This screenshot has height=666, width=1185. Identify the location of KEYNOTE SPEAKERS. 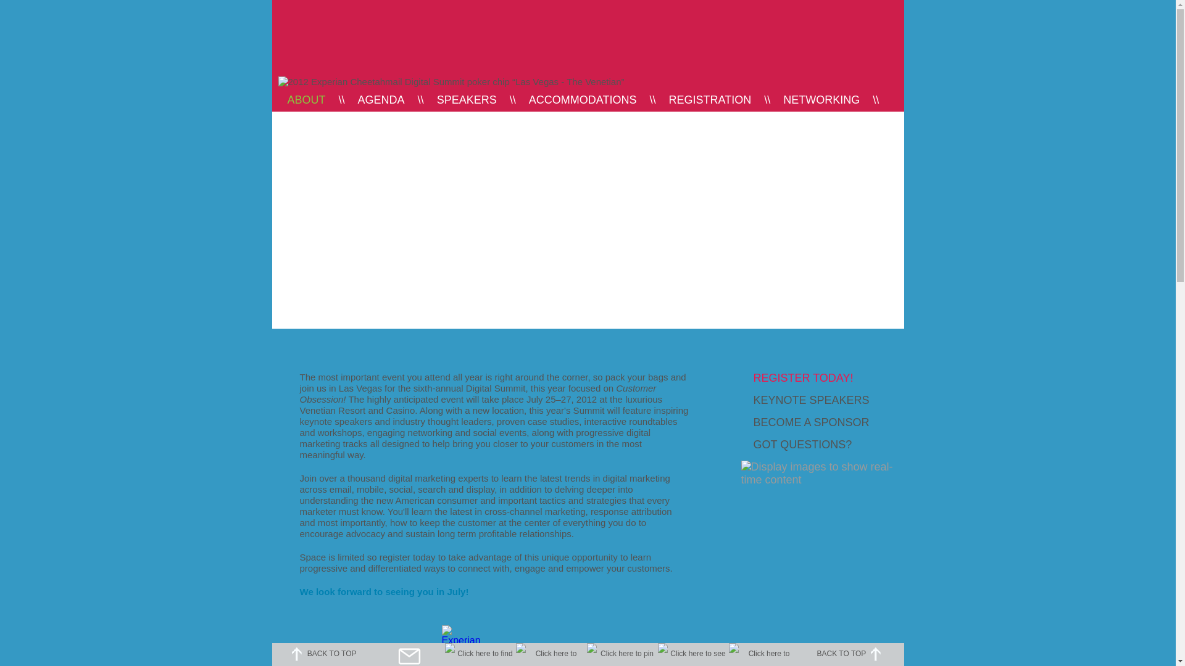
(811, 400).